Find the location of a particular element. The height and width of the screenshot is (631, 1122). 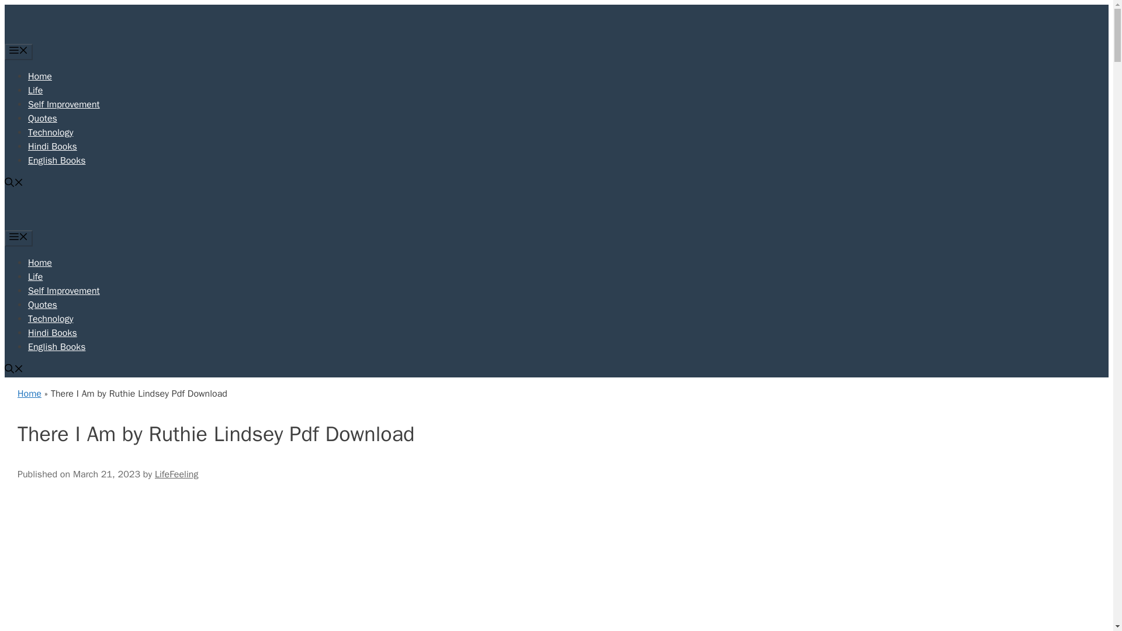

Home is located at coordinates (29, 394).